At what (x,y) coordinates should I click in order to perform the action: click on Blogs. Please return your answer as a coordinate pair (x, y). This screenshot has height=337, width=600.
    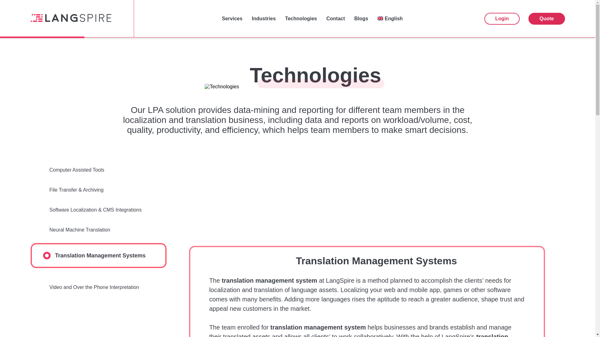
    Looking at the image, I should click on (361, 19).